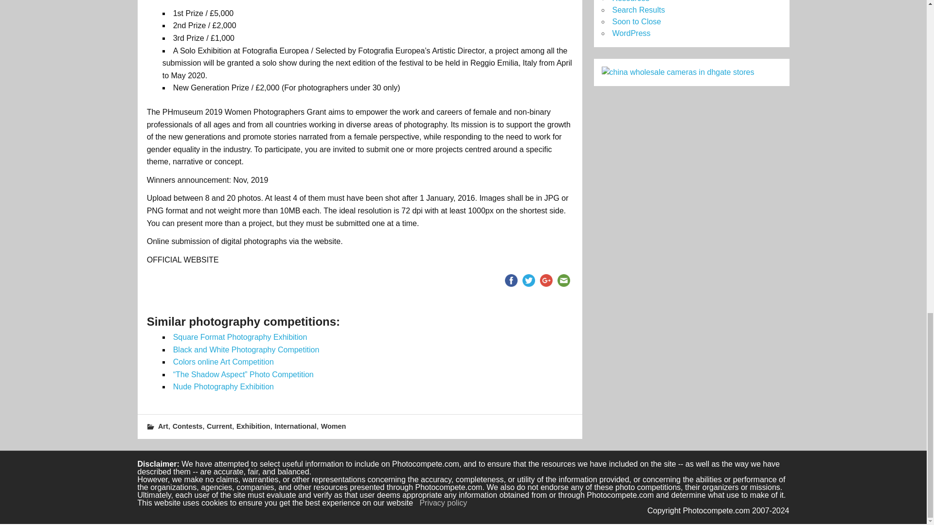 This screenshot has height=525, width=934. Describe the element at coordinates (334, 426) in the screenshot. I see `Women` at that location.